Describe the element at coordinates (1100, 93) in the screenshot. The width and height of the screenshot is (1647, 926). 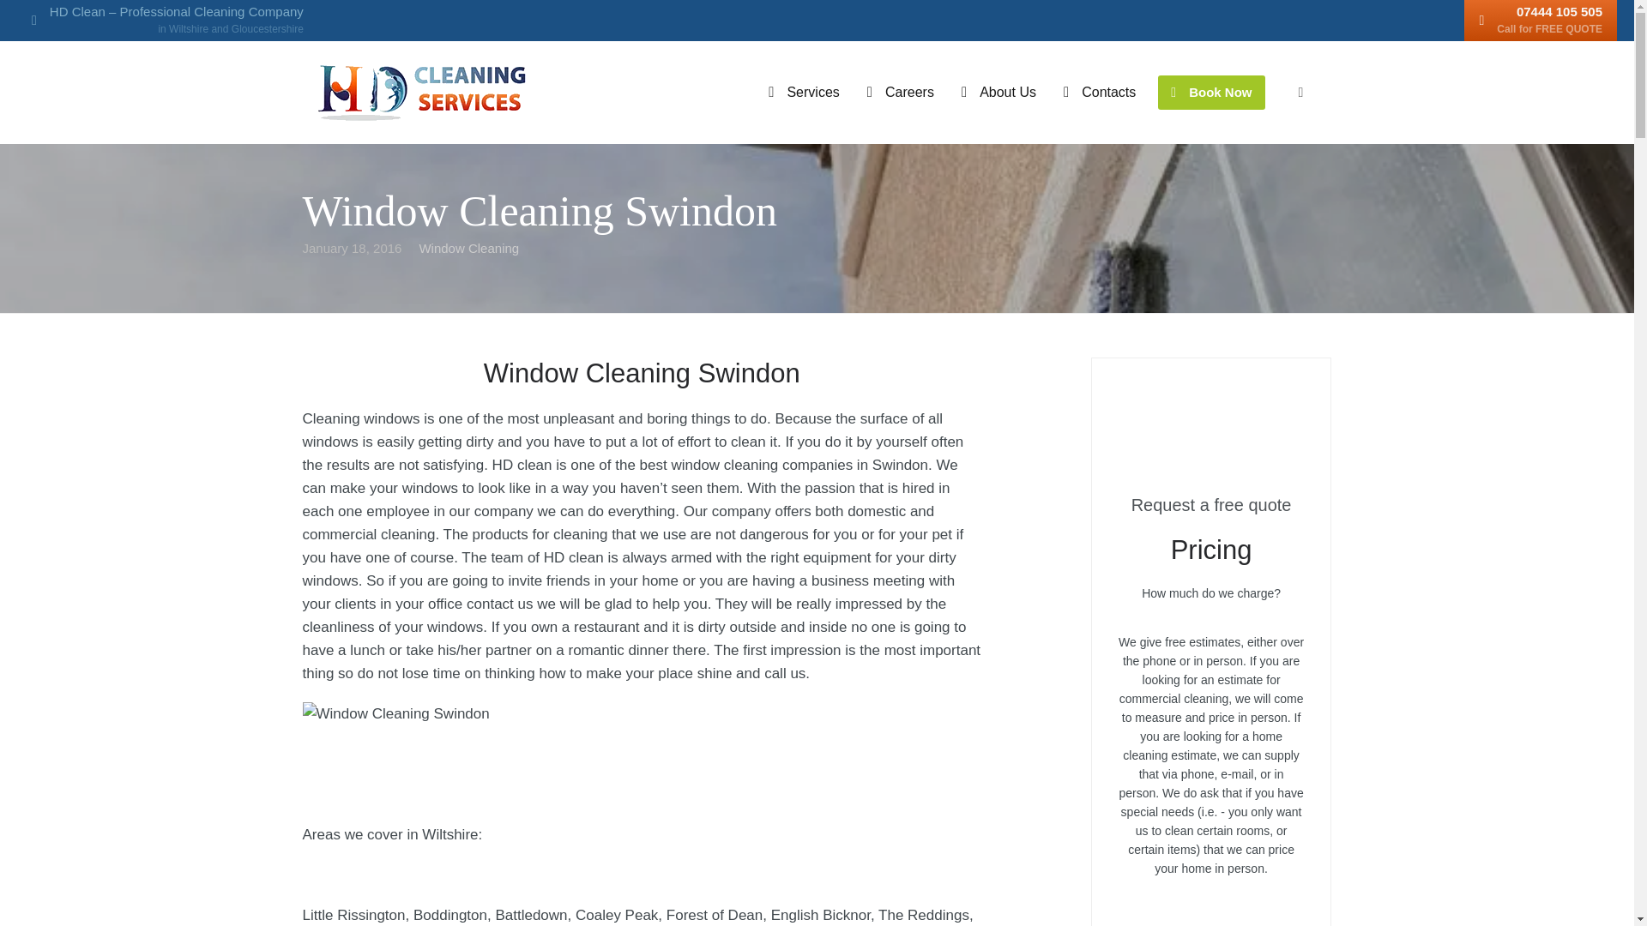
I see `HD Clean` at that location.